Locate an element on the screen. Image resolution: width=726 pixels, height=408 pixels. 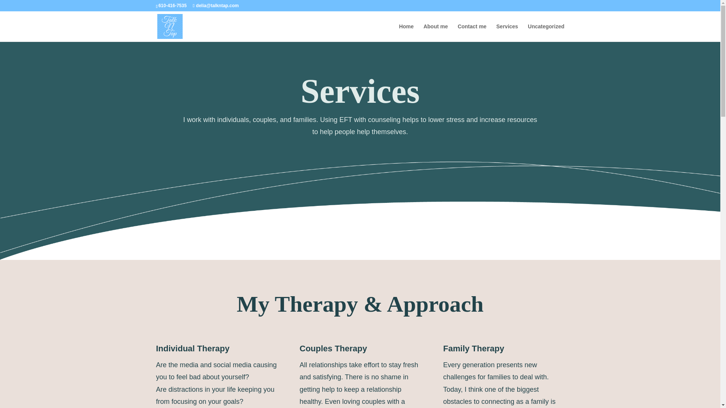
Services is located at coordinates (507, 32).